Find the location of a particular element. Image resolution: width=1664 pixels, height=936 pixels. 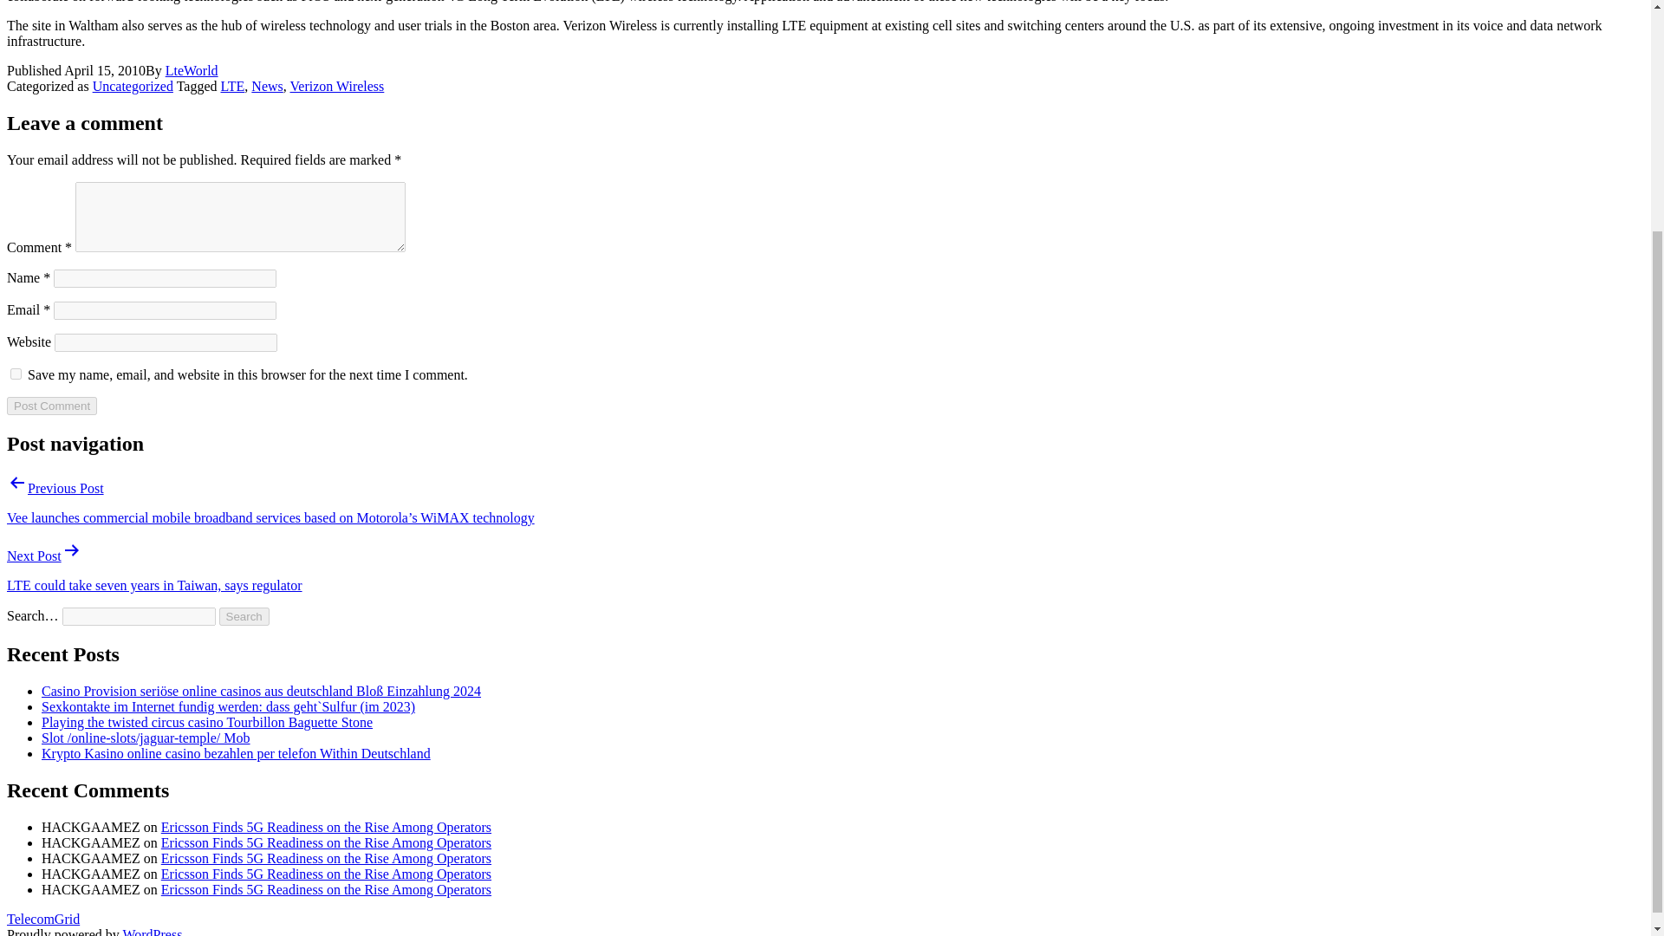

Ericsson Finds 5G Readiness on the Rise Among Operators is located at coordinates (326, 842).